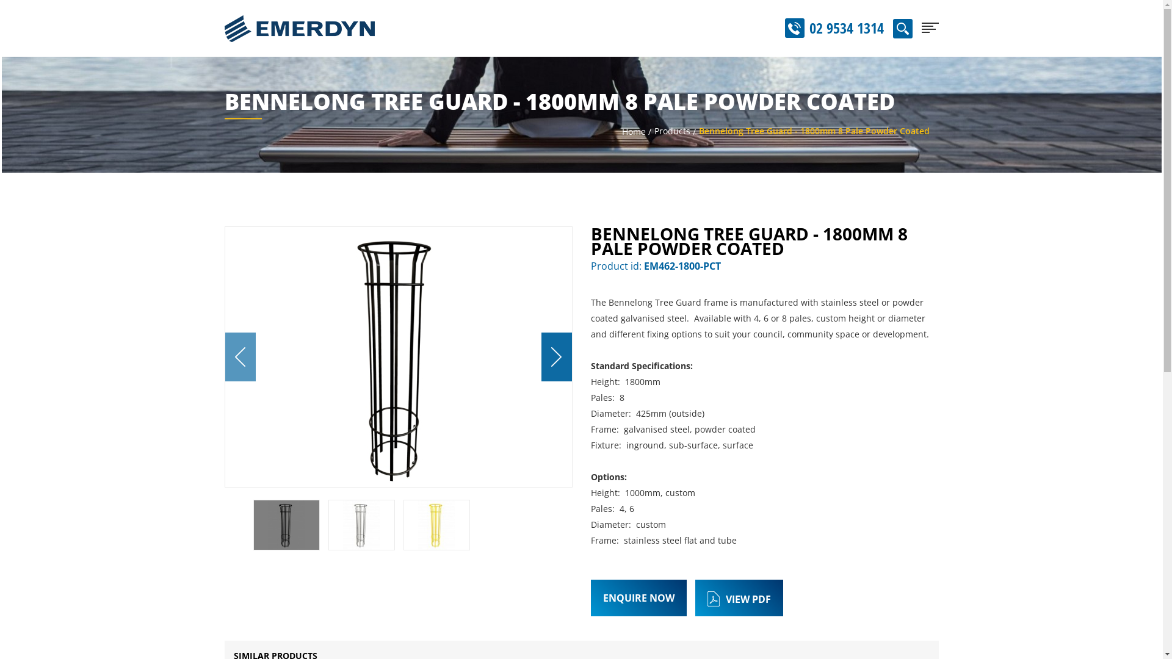 Image resolution: width=1172 pixels, height=659 pixels. Describe the element at coordinates (287, 527) in the screenshot. I see `Bennelong Tree Guard Powdercoated - 1800mm Tall with 8 Pales` at that location.